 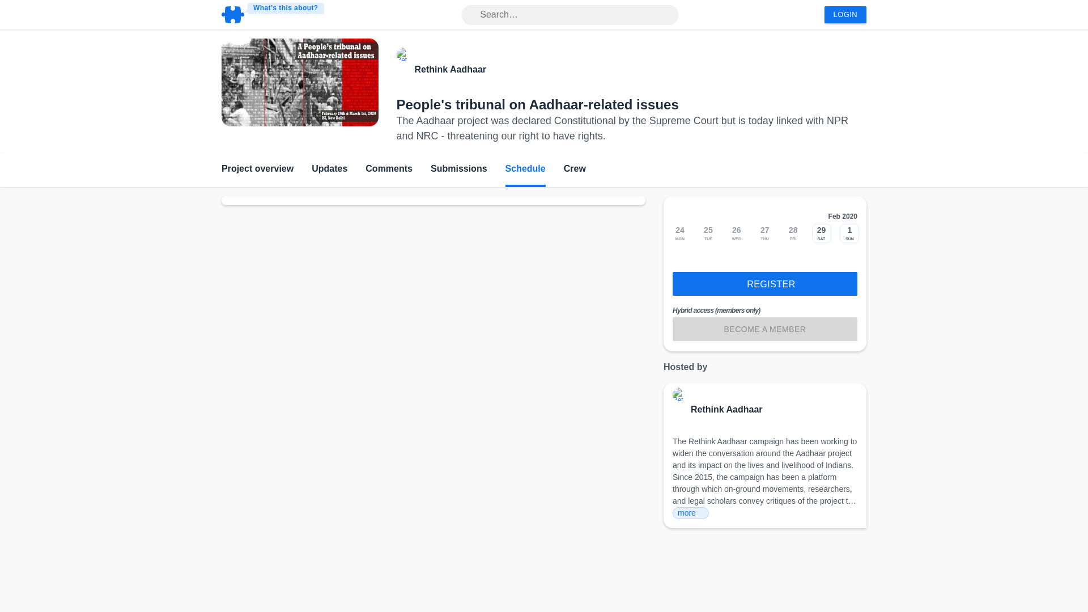 What do you see at coordinates (575, 170) in the screenshot?
I see `Crew` at bounding box center [575, 170].